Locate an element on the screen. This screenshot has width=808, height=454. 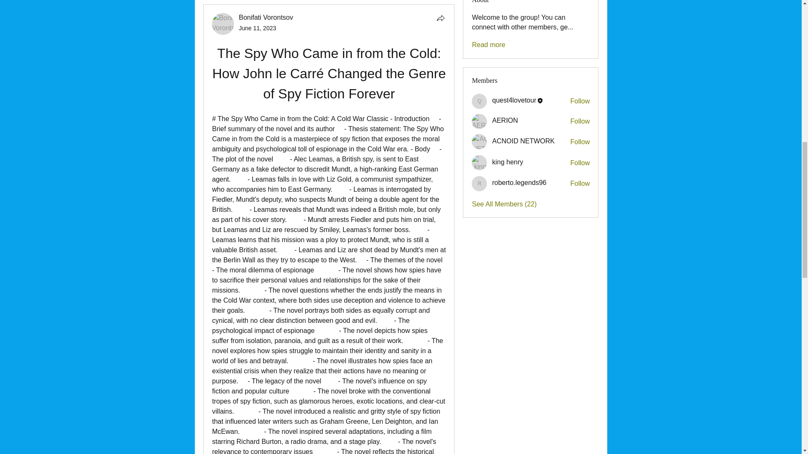
AERION is located at coordinates (479, 121).